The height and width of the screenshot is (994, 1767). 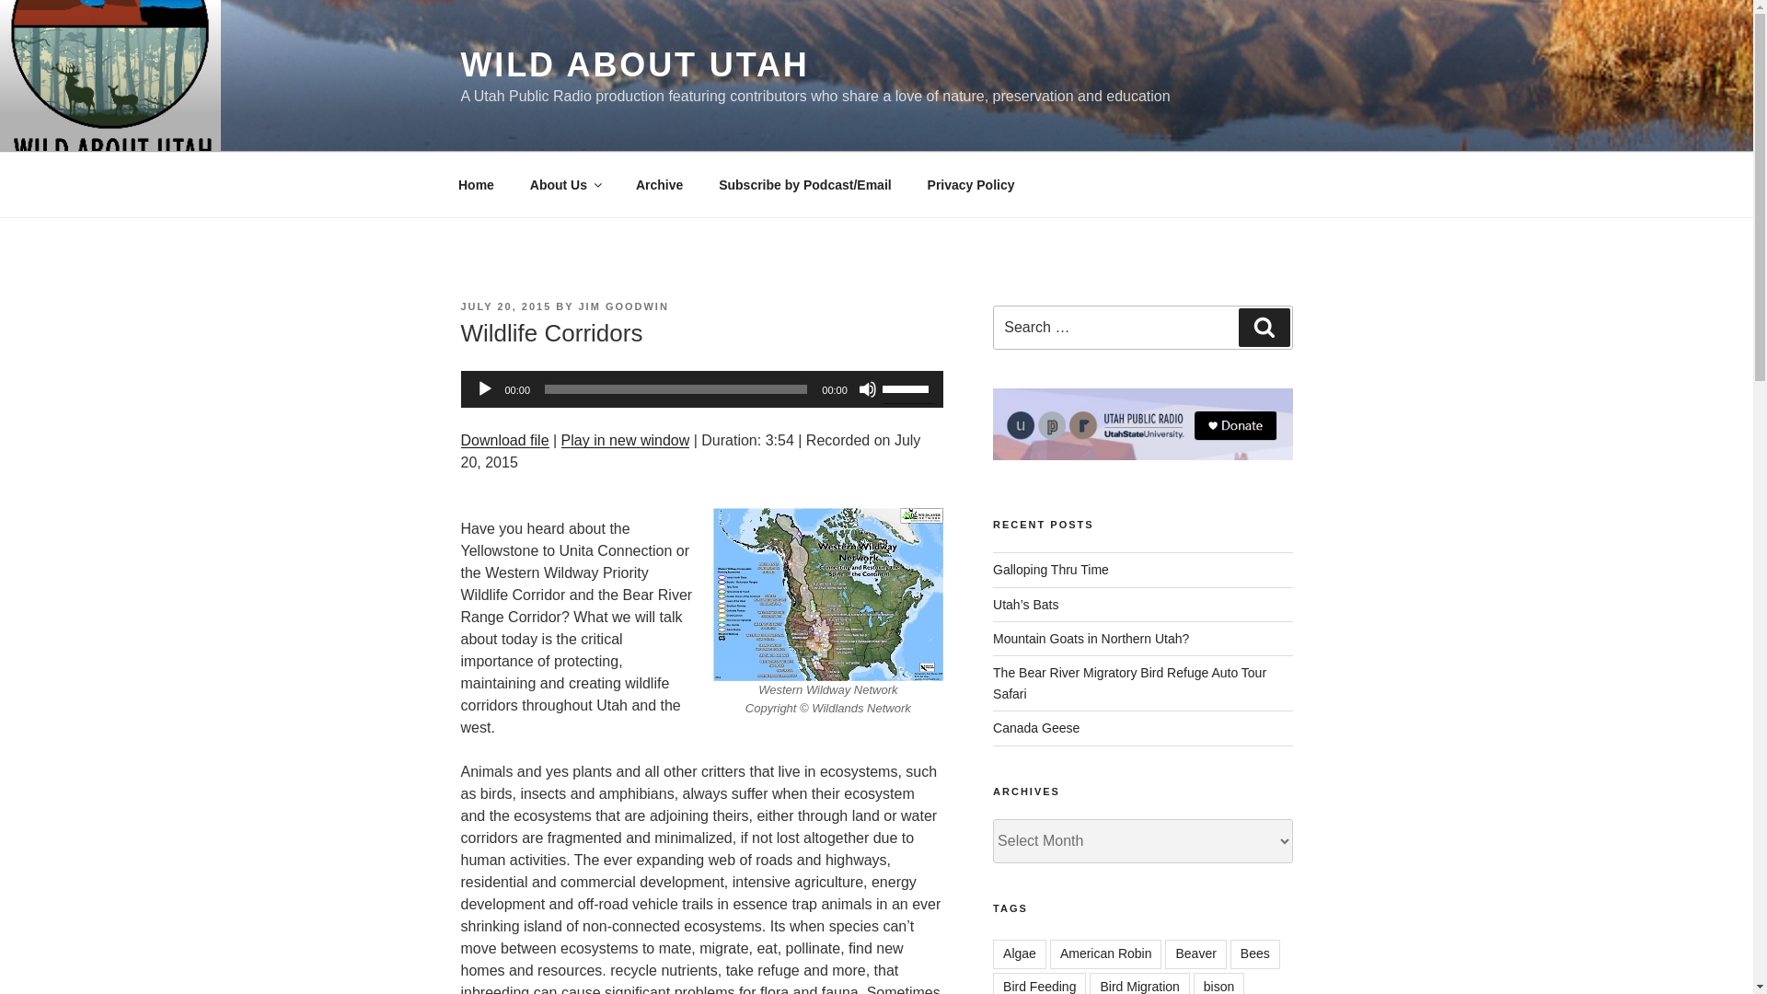 What do you see at coordinates (659, 184) in the screenshot?
I see `Archive` at bounding box center [659, 184].